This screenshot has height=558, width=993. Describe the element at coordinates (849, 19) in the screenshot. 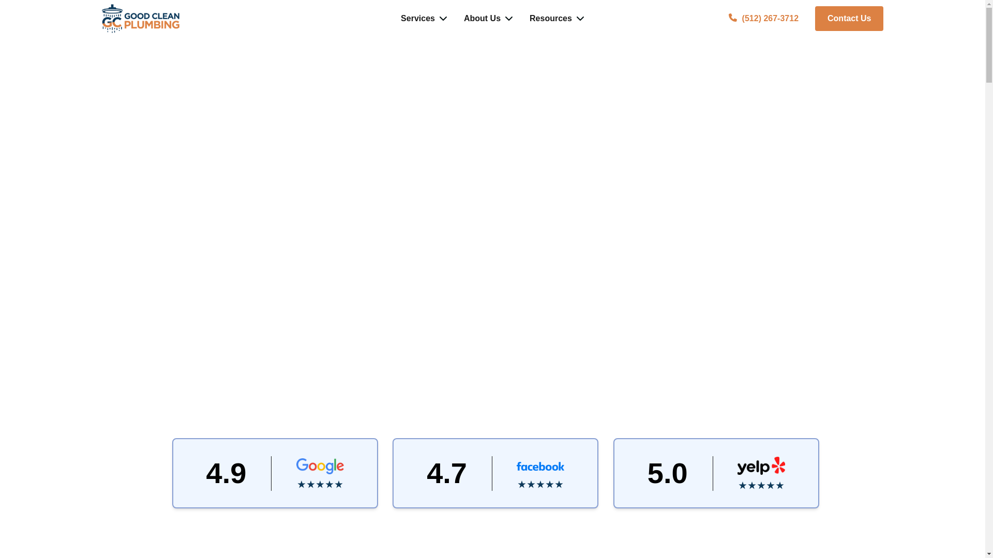

I see `Contact Us` at that location.